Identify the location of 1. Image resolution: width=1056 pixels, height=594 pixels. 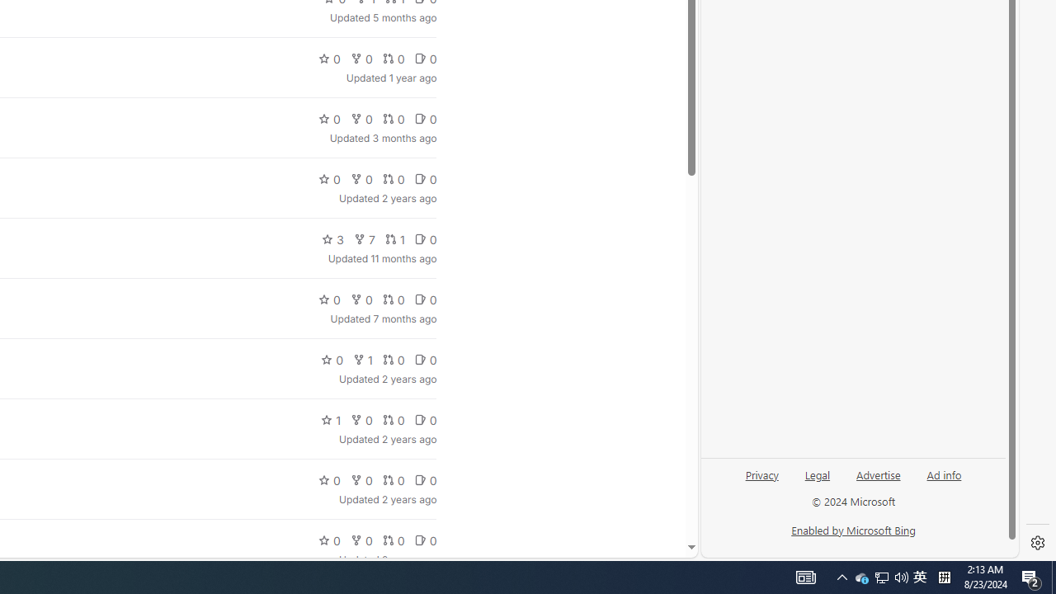
(331, 419).